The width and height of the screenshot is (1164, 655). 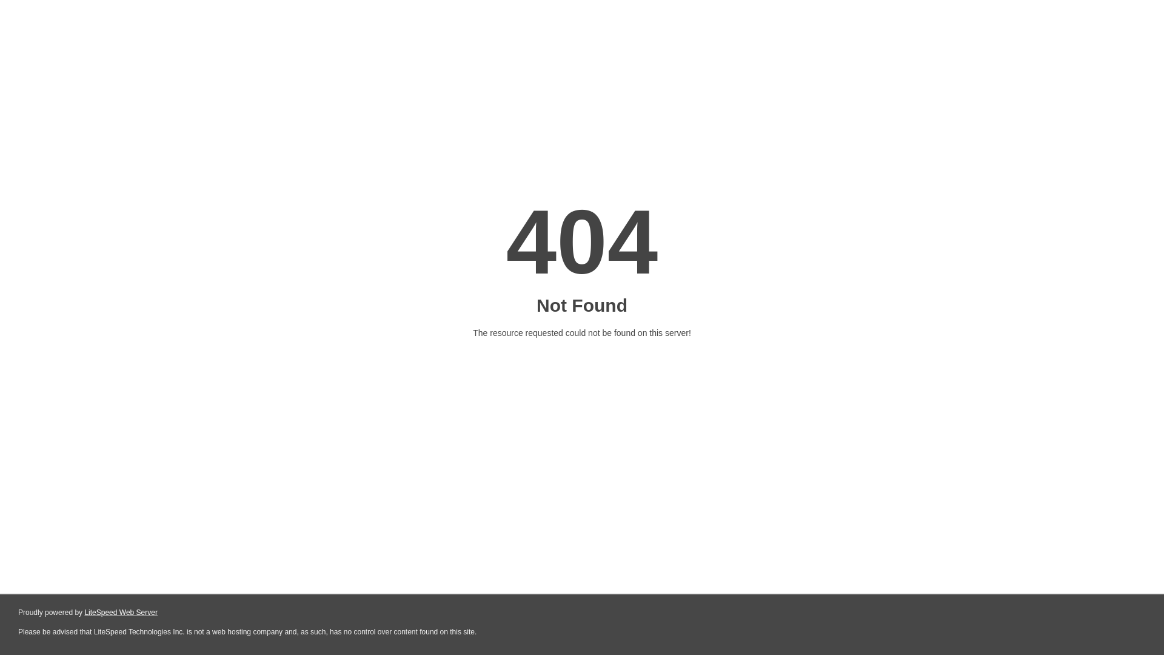 I want to click on LiteSpeed Web Server, so click(x=121, y=613).